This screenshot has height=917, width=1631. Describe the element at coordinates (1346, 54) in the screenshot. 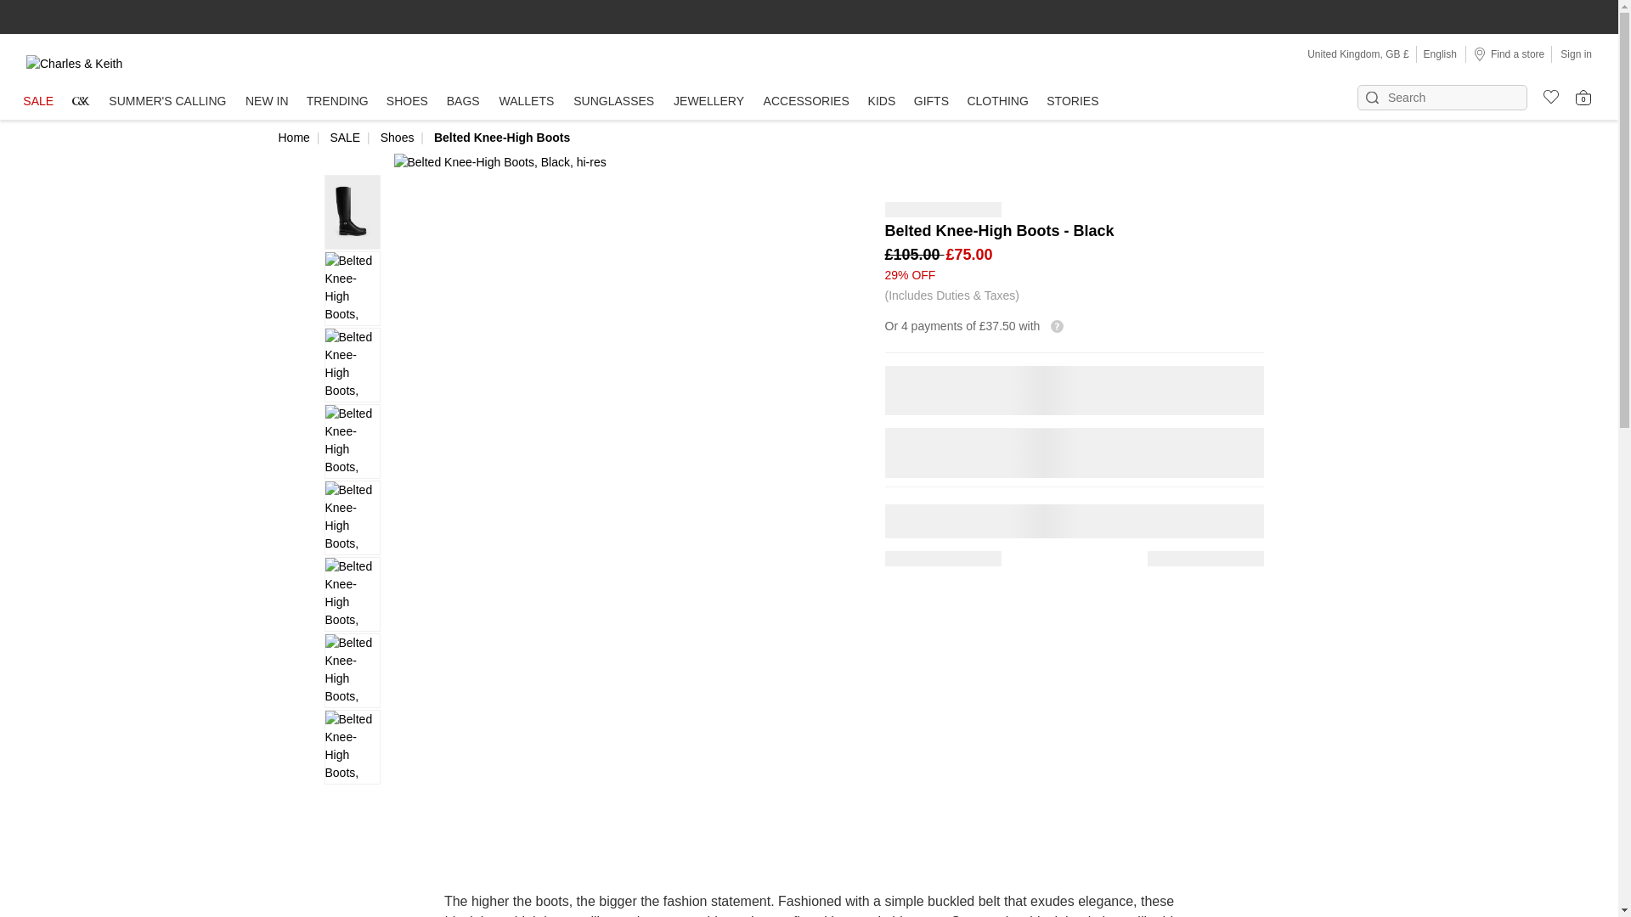

I see `United Kingdom,` at that location.